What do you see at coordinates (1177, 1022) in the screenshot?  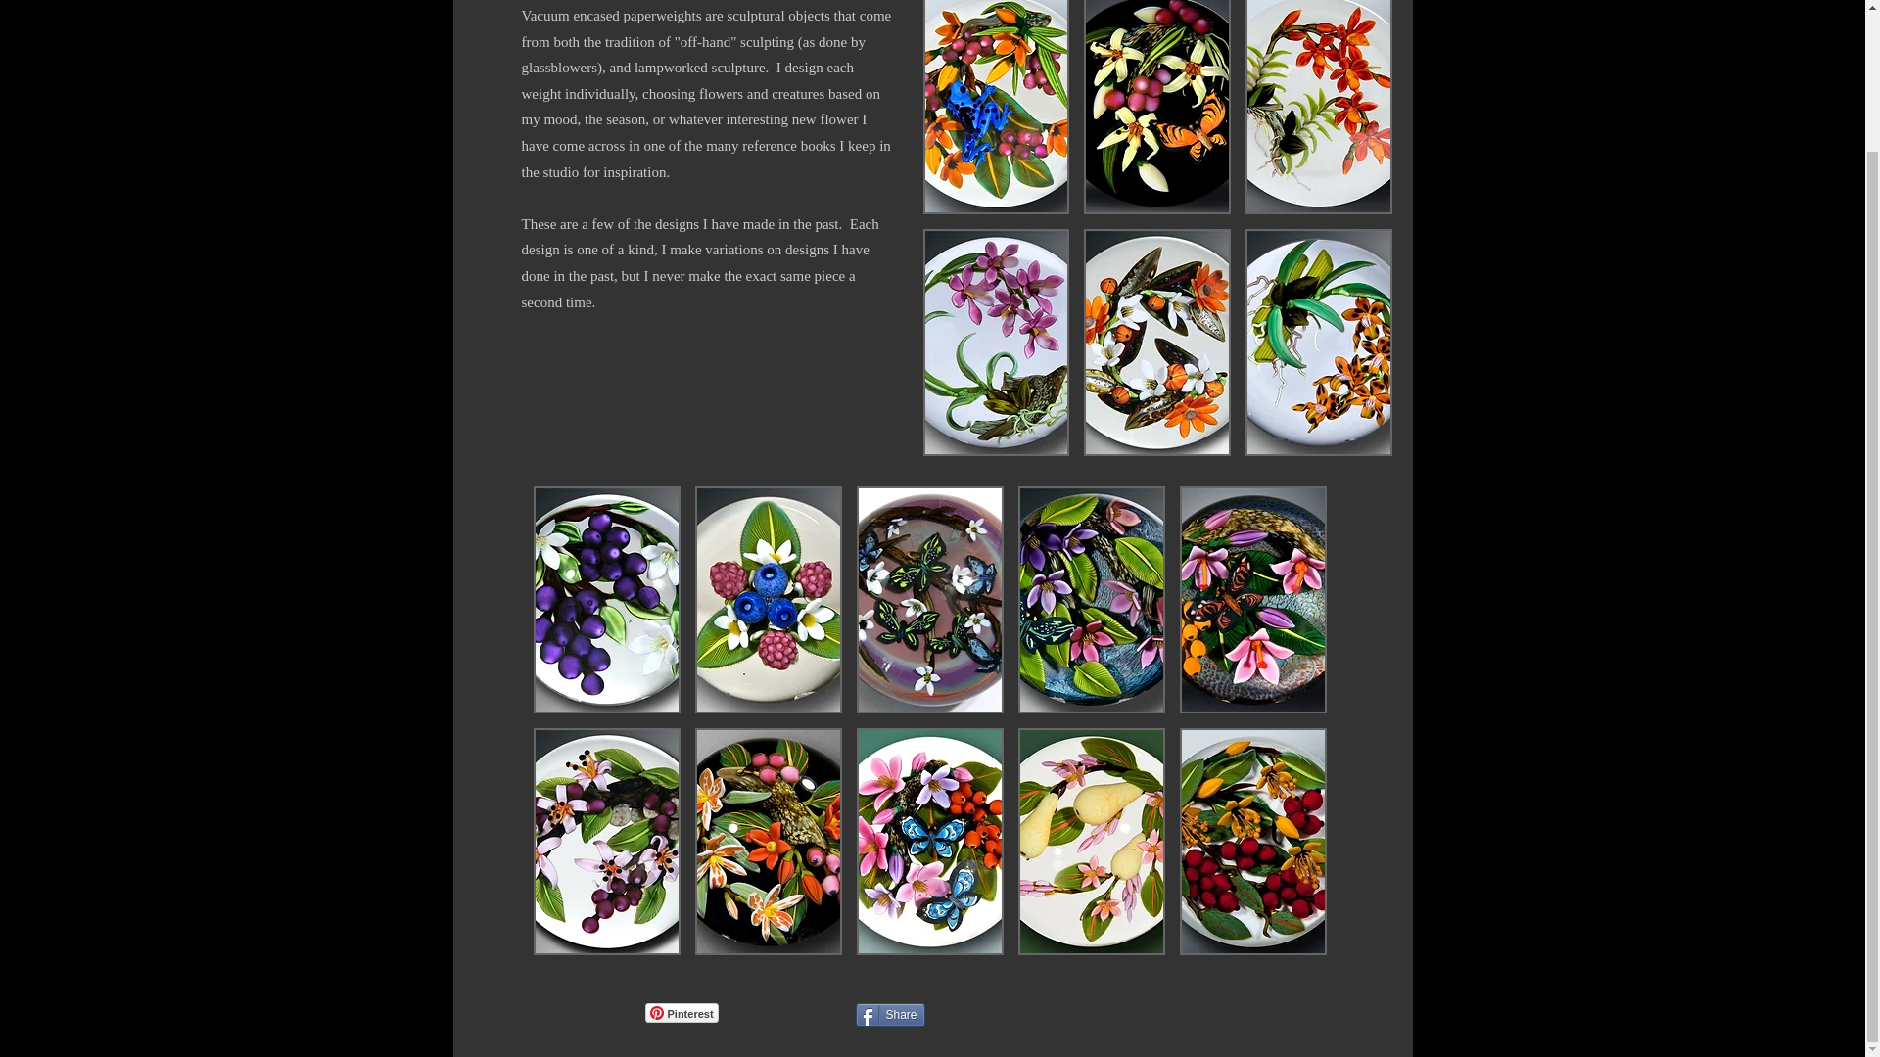 I see `Facebook Like` at bounding box center [1177, 1022].